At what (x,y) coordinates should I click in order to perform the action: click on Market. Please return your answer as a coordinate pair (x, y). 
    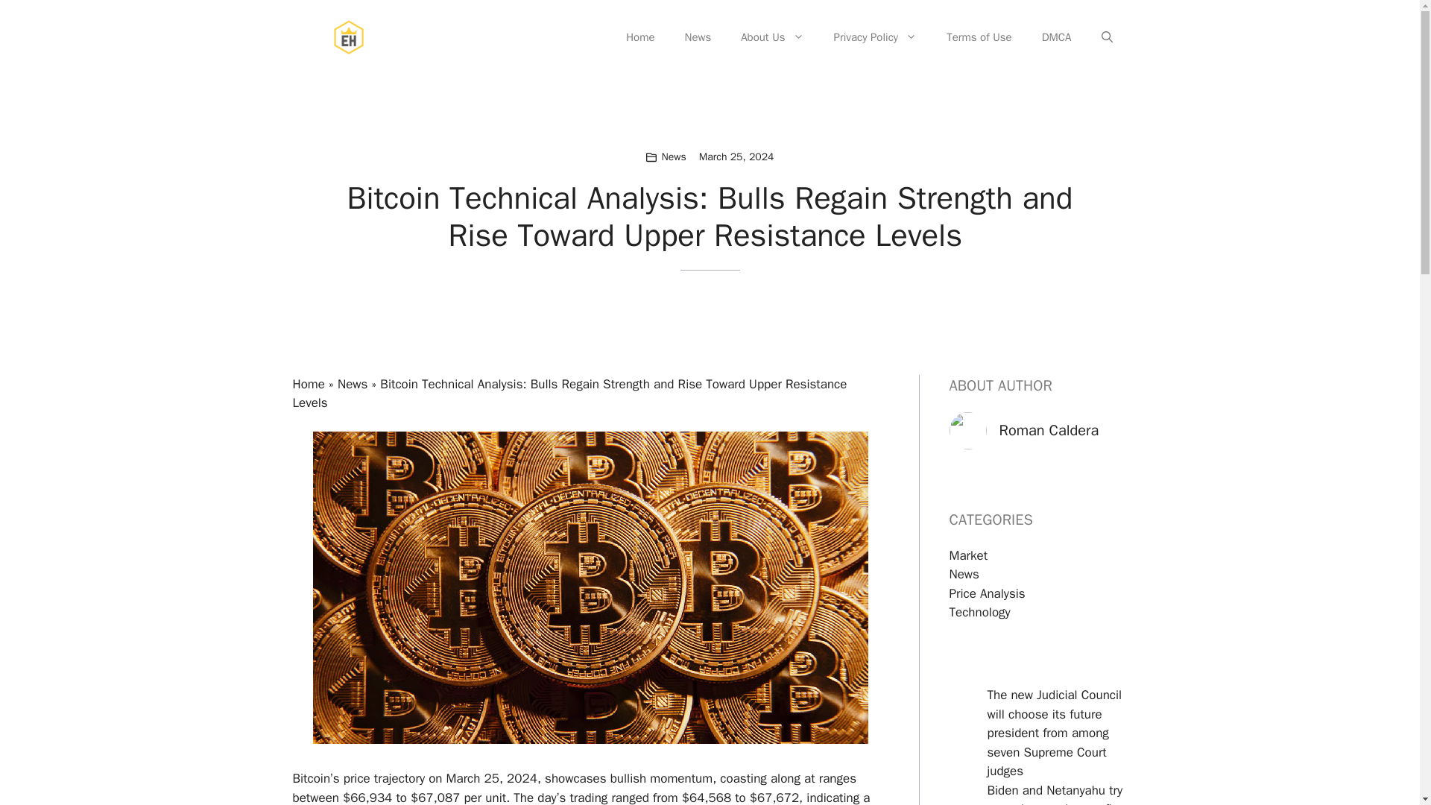
    Looking at the image, I should click on (969, 556).